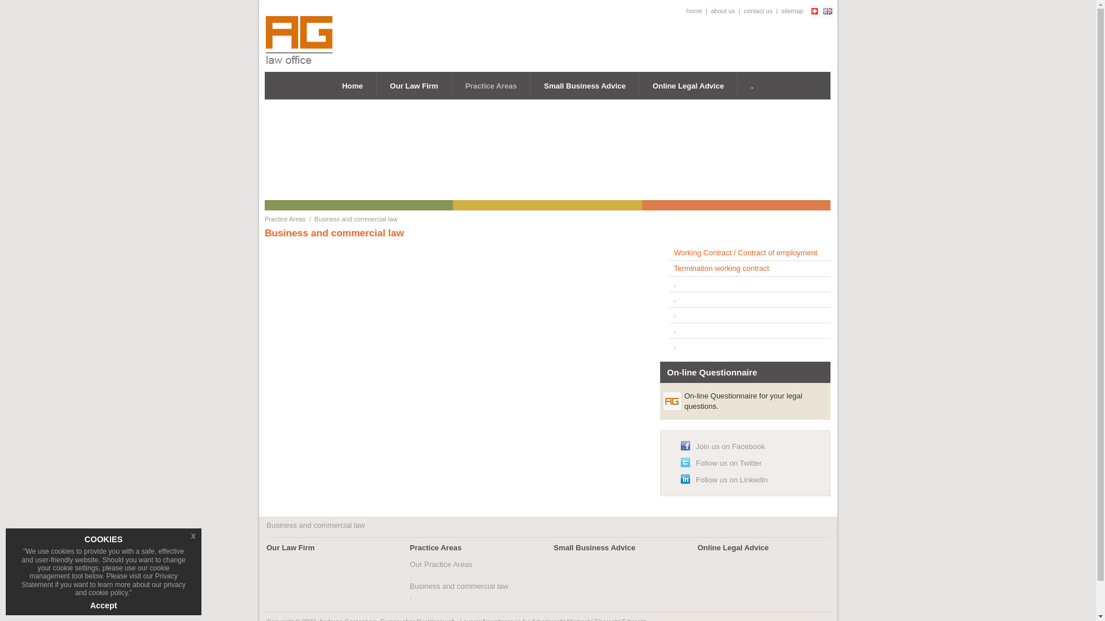 Image resolution: width=1105 pixels, height=621 pixels. Describe the element at coordinates (675, 330) in the screenshot. I see `.` at that location.